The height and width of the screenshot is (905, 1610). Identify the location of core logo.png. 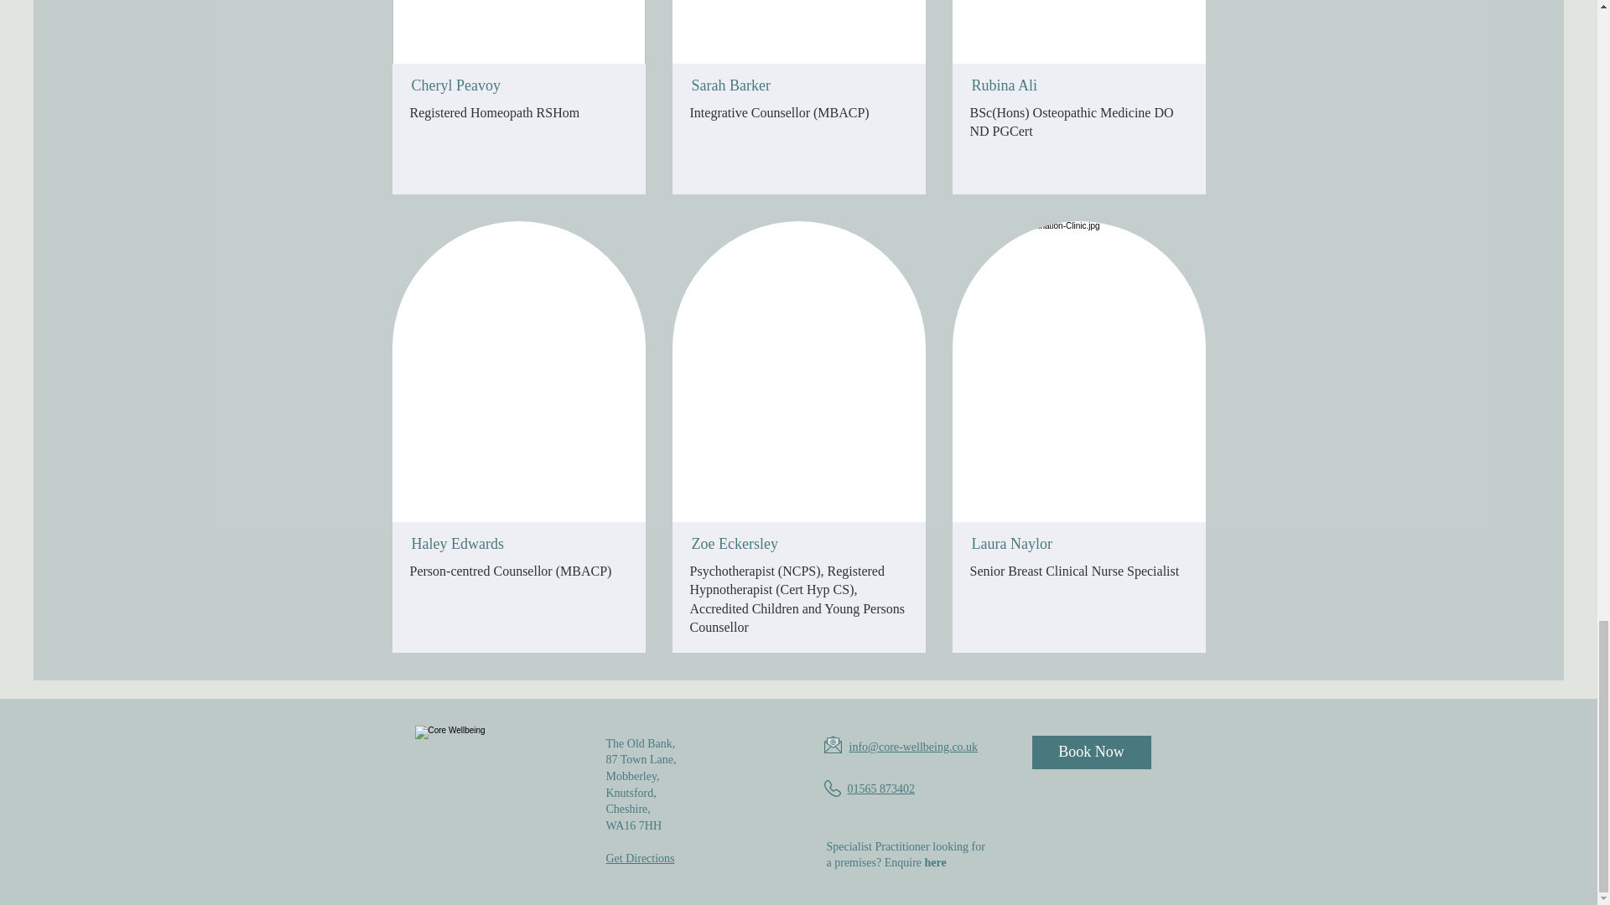
(489, 801).